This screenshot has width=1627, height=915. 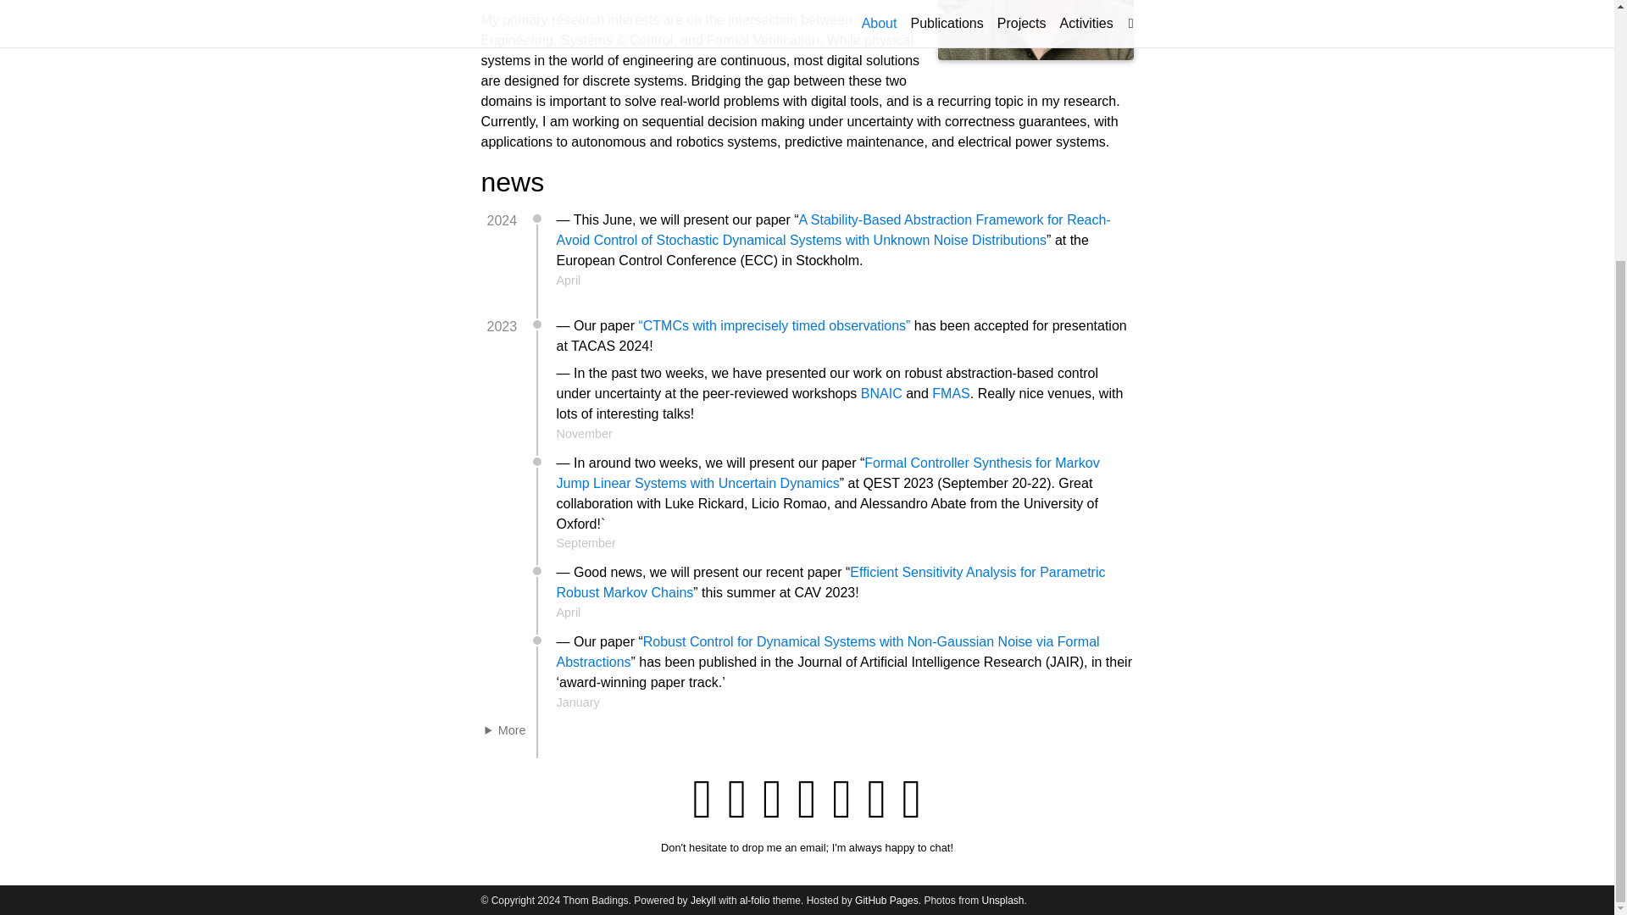 I want to click on GitHub Pages, so click(x=886, y=546).